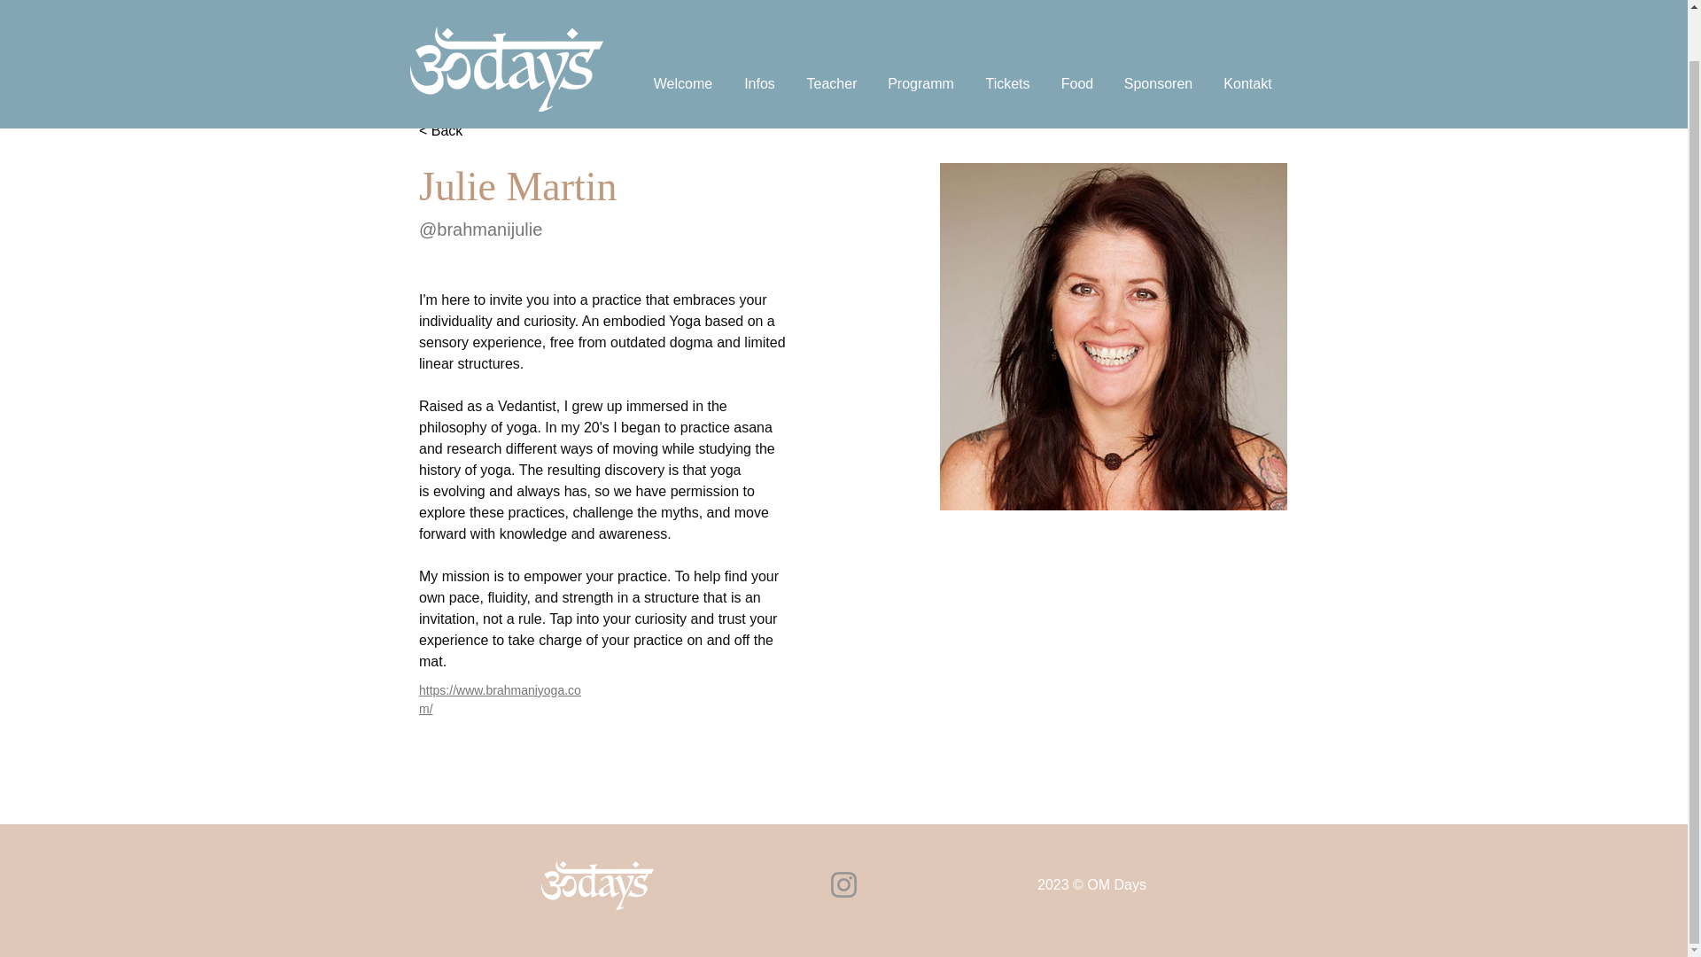  Describe the element at coordinates (760, 31) in the screenshot. I see `Infos` at that location.